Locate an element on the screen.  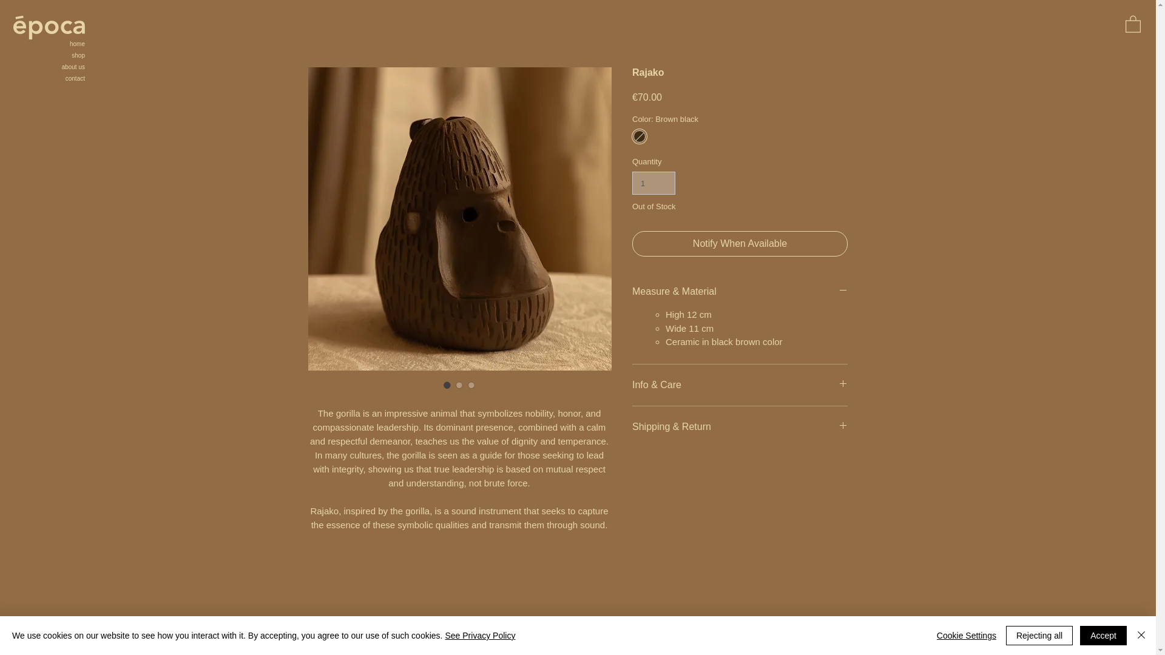
Rejecting all is located at coordinates (1039, 636).